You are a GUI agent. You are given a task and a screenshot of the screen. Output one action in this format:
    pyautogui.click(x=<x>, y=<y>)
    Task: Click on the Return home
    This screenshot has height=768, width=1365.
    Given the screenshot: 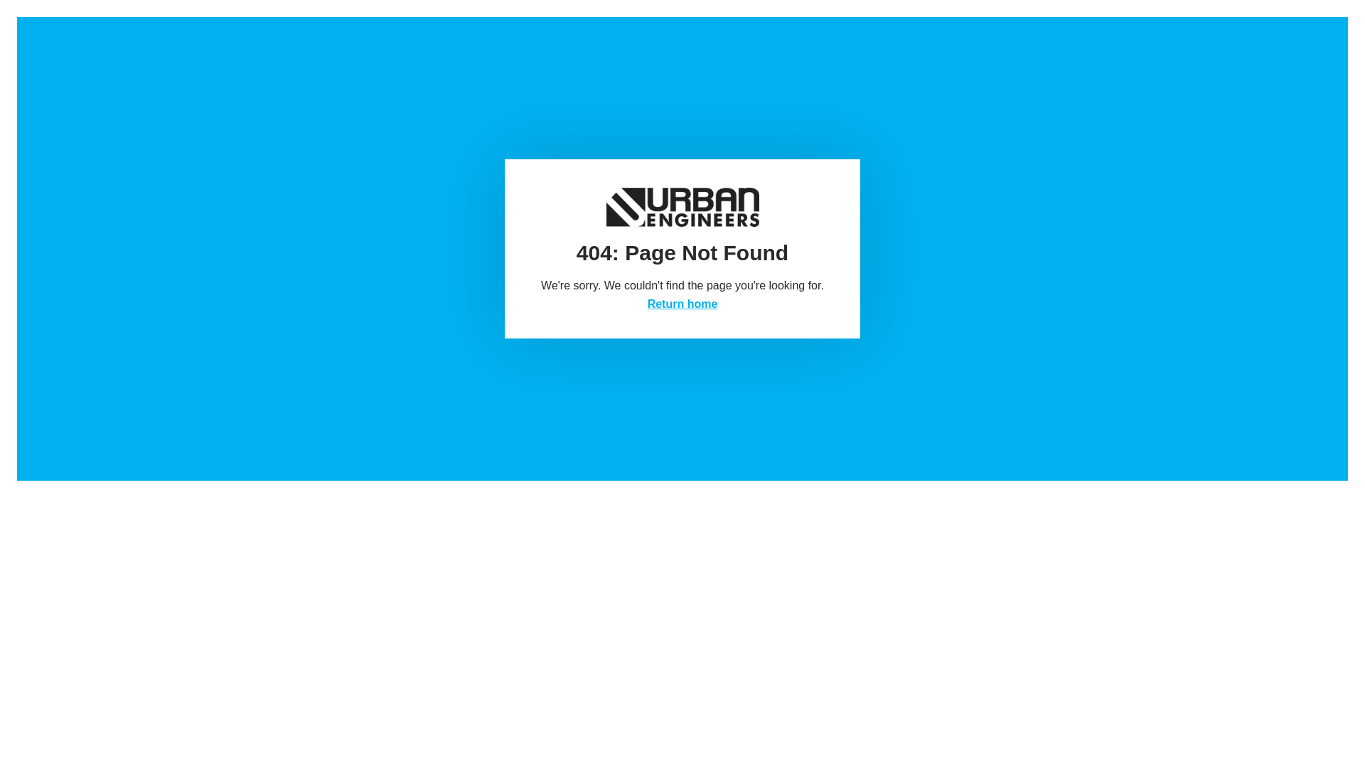 What is the action you would take?
    pyautogui.click(x=682, y=304)
    